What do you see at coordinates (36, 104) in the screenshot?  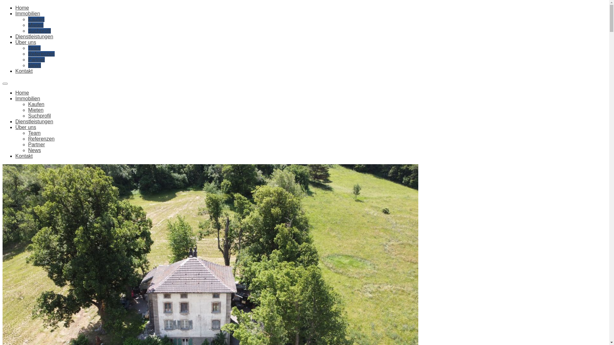 I see `Kaufen` at bounding box center [36, 104].